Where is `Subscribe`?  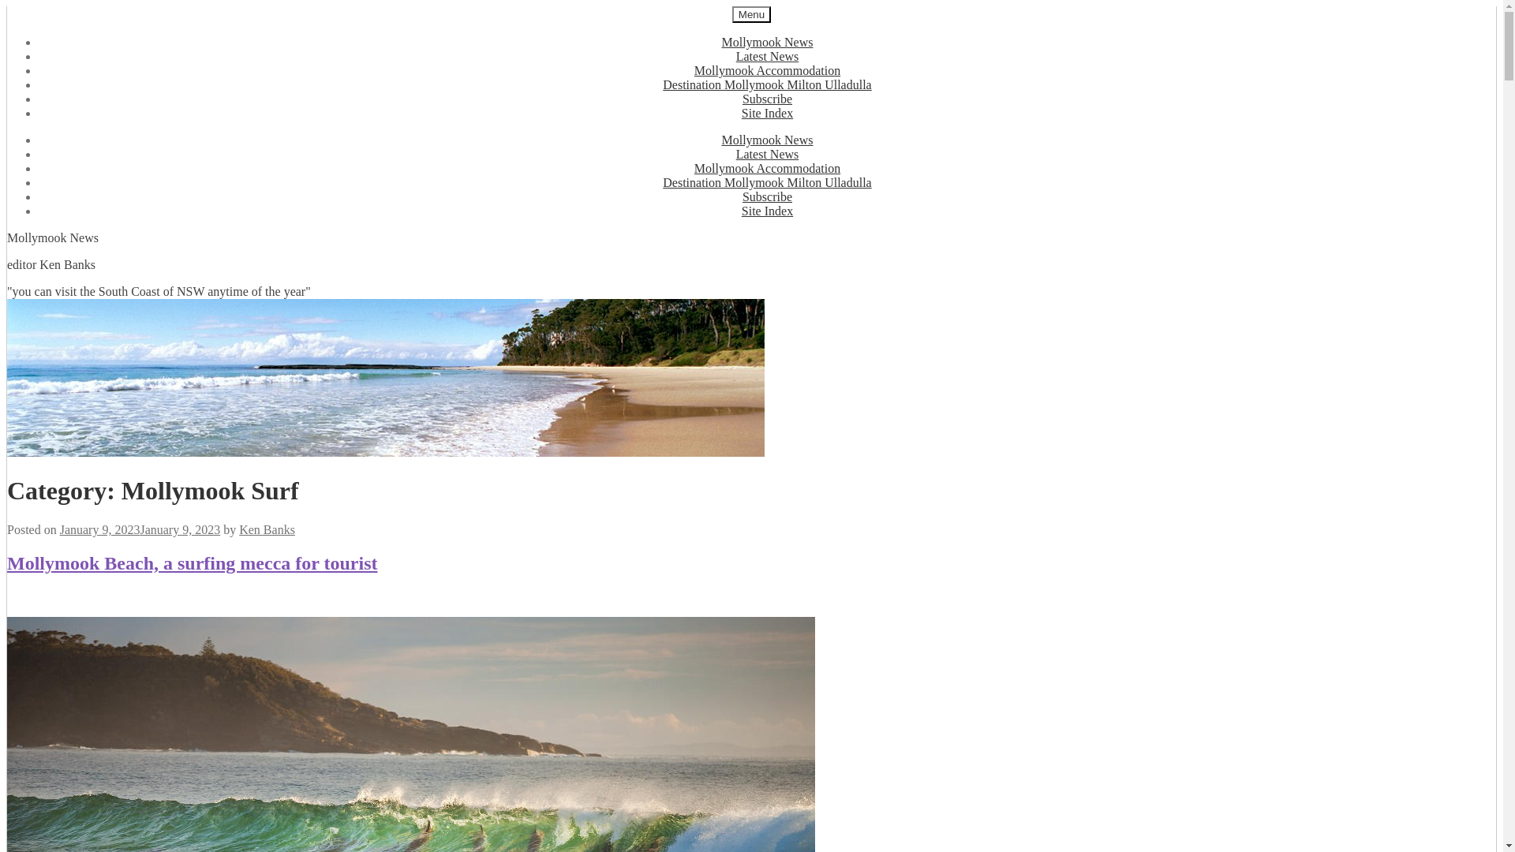 Subscribe is located at coordinates (767, 99).